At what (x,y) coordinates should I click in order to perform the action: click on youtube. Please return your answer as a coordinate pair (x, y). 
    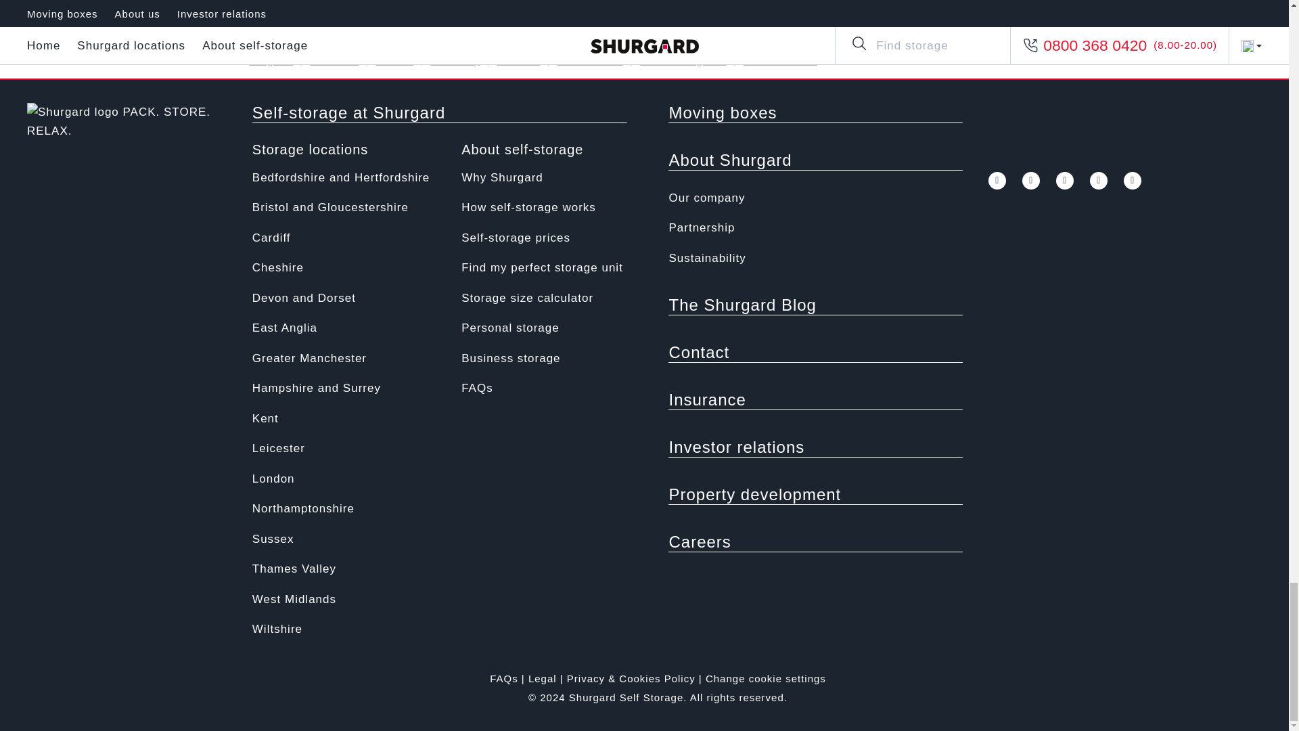
    Looking at the image, I should click on (1065, 180).